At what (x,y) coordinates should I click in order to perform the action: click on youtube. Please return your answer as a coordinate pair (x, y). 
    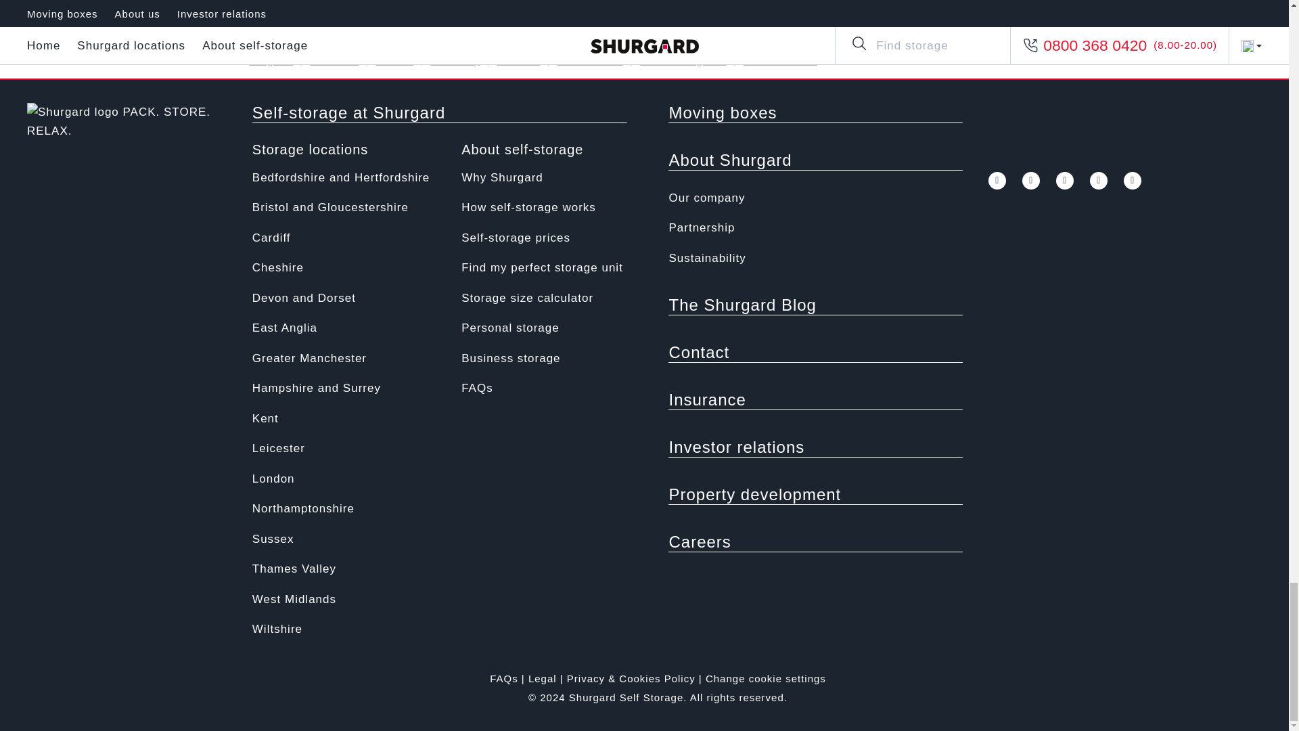
    Looking at the image, I should click on (1065, 180).